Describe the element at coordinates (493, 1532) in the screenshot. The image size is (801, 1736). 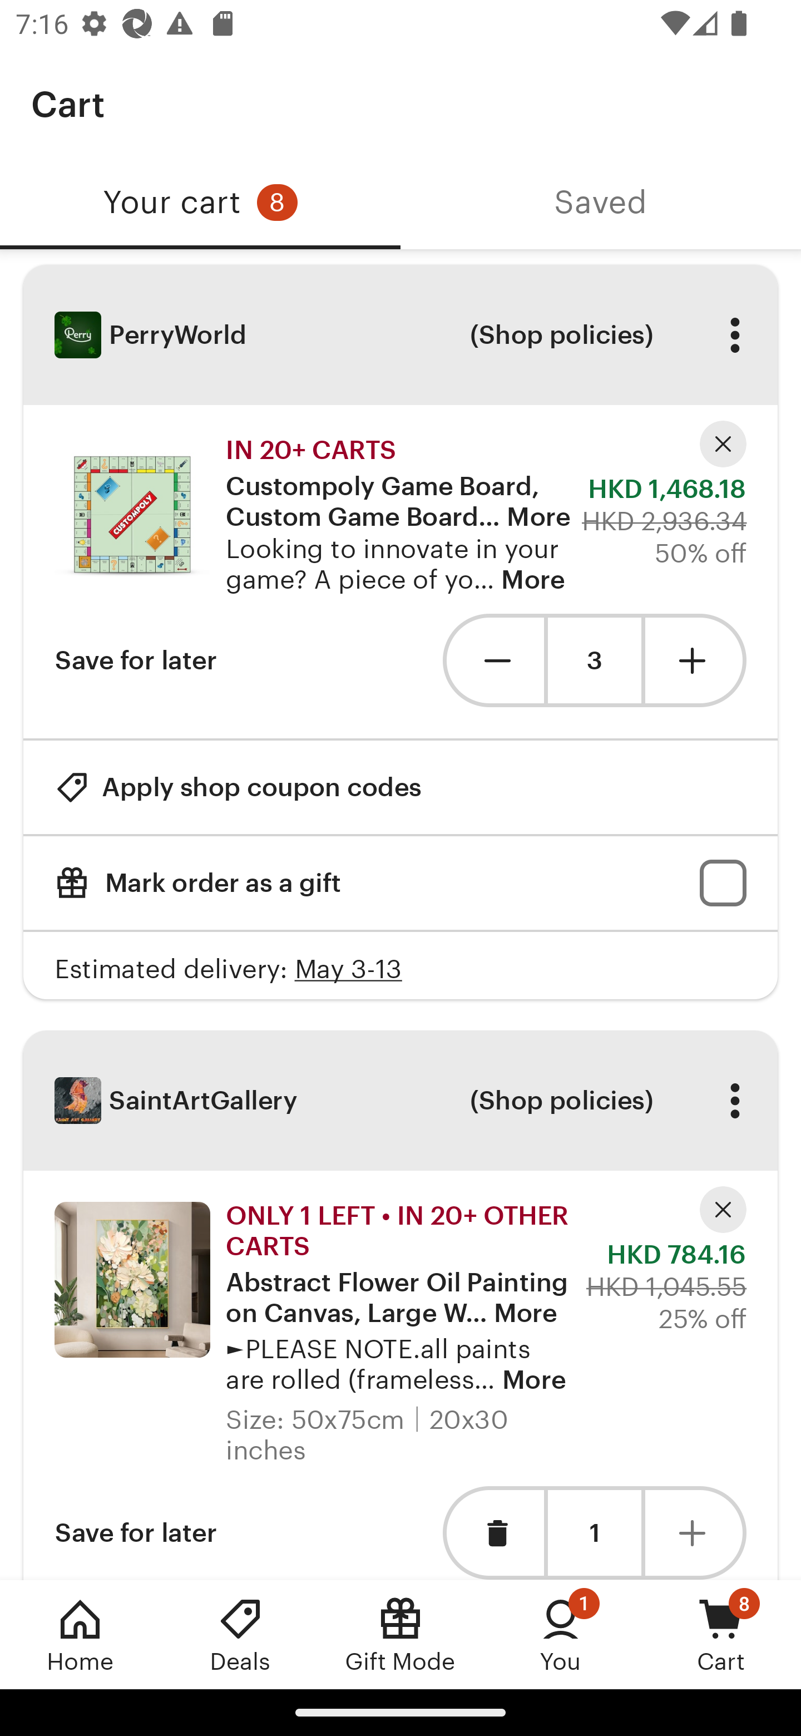
I see `Remove item from cart` at that location.